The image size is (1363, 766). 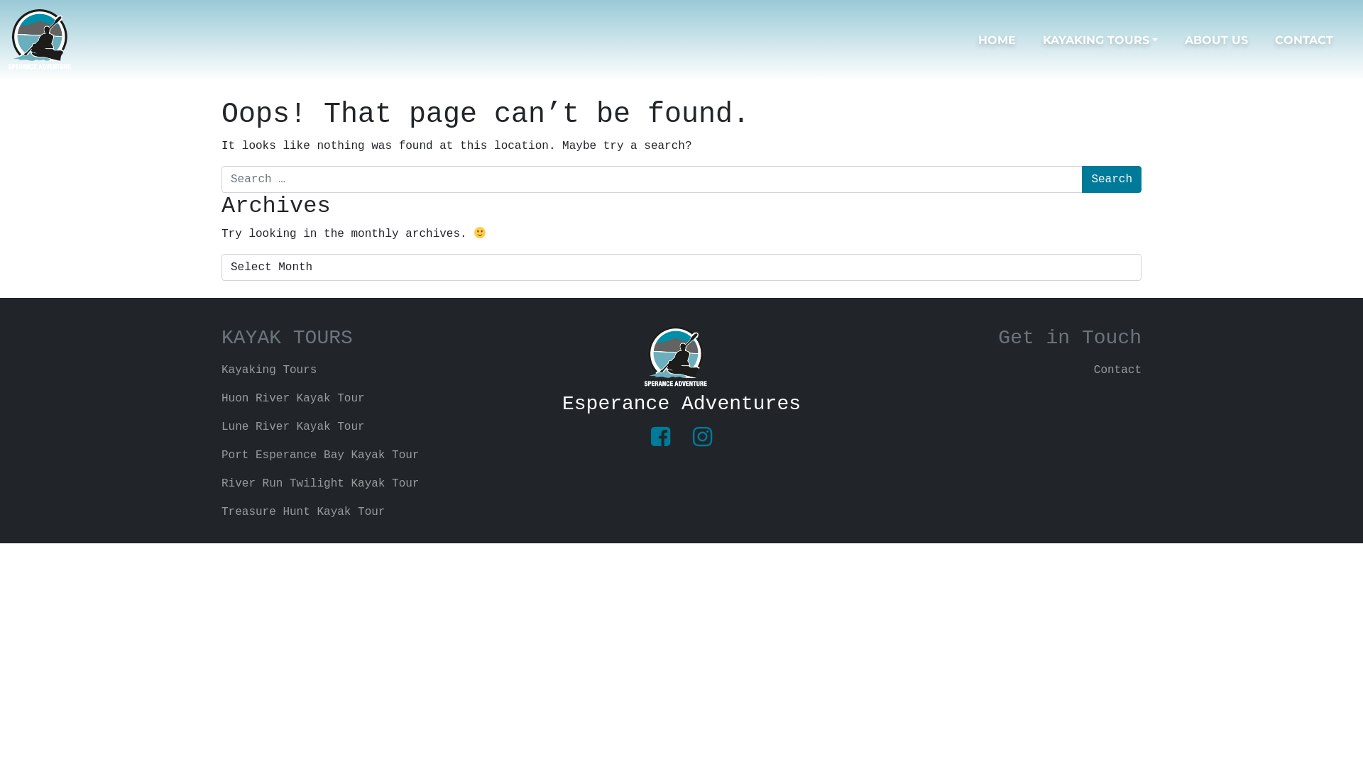 What do you see at coordinates (369, 484) in the screenshot?
I see `River Run Twilight Kayak Tour` at bounding box center [369, 484].